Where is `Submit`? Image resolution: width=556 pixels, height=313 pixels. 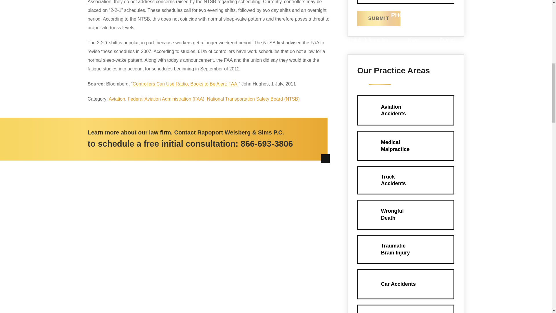 Submit is located at coordinates (405, 110).